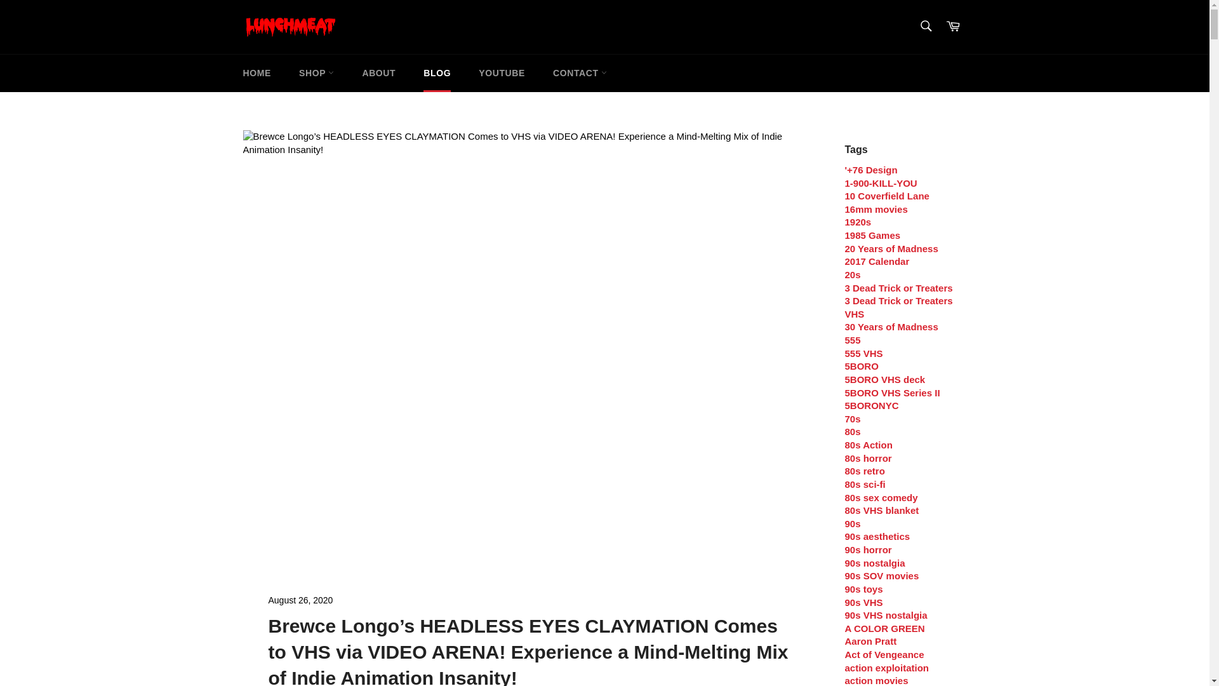 This screenshot has height=686, width=1219. I want to click on YOUTUBE, so click(502, 73).